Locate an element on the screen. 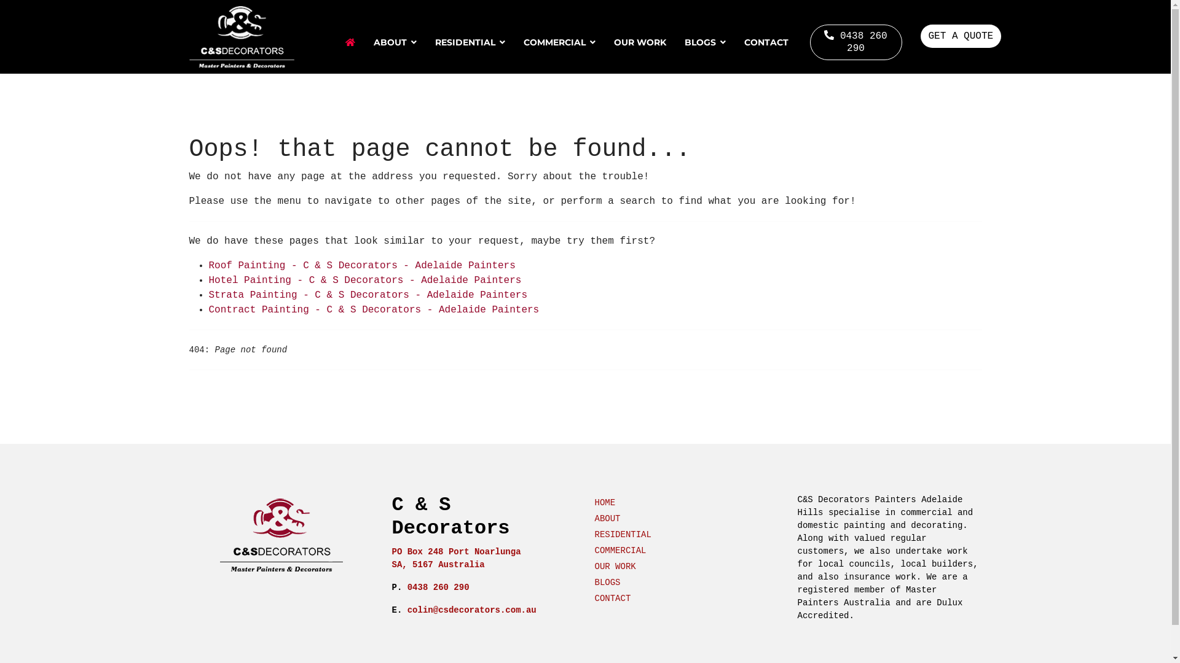 The width and height of the screenshot is (1180, 663). CONTACT is located at coordinates (762, 42).